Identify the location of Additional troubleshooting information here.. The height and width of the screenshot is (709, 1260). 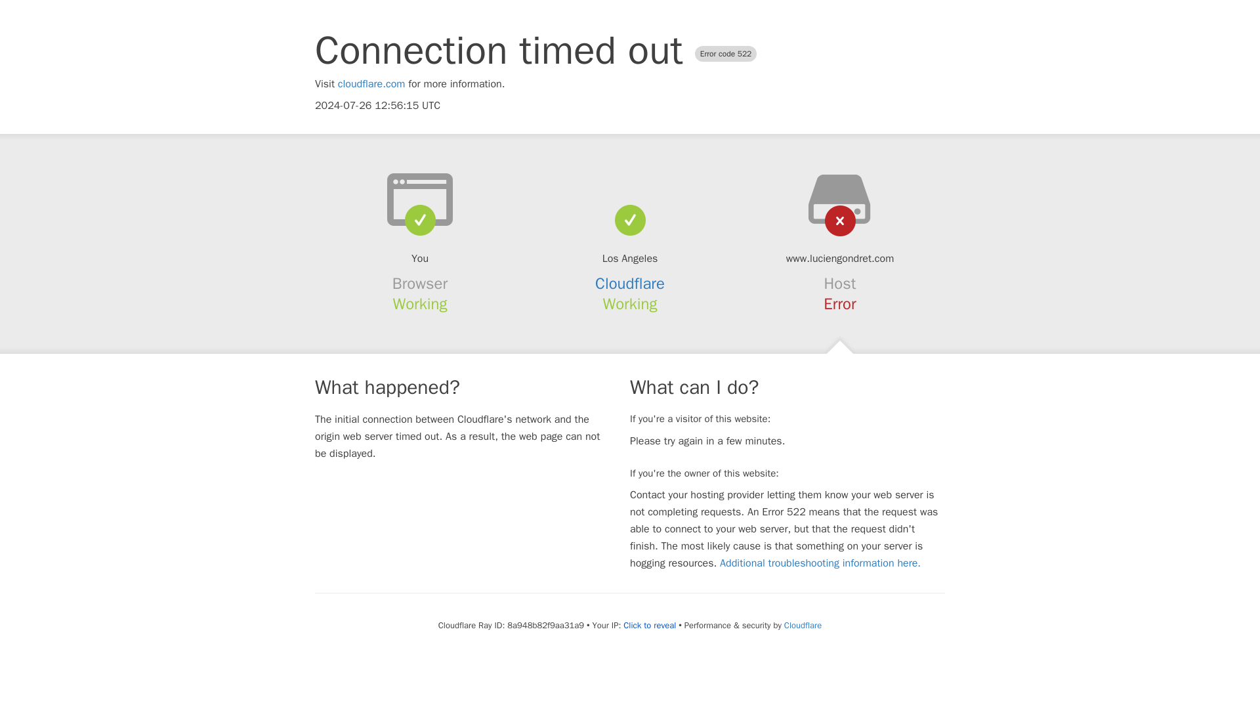
(820, 563).